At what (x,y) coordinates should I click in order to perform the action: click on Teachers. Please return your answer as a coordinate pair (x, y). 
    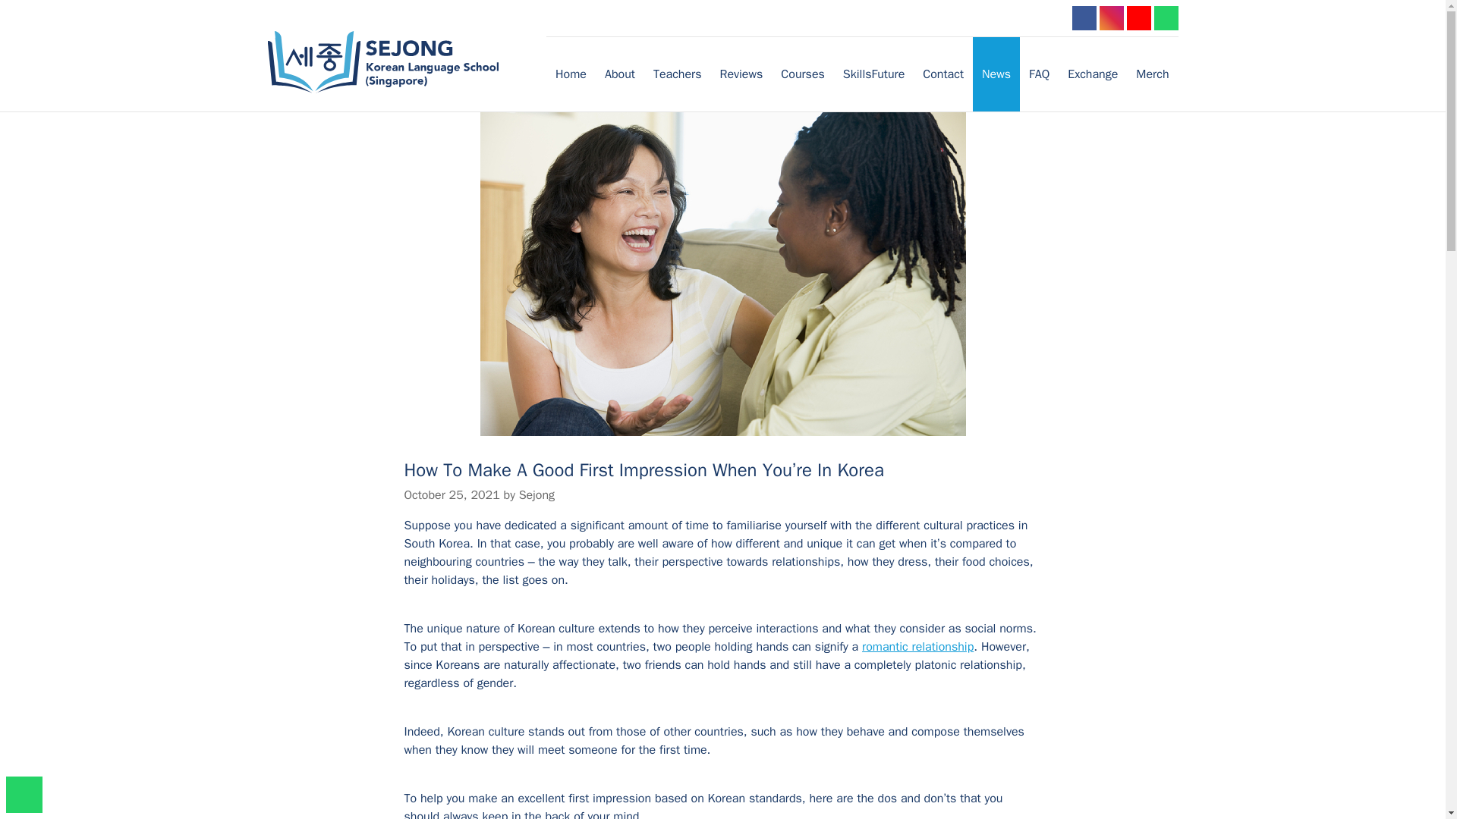
    Looking at the image, I should click on (677, 74).